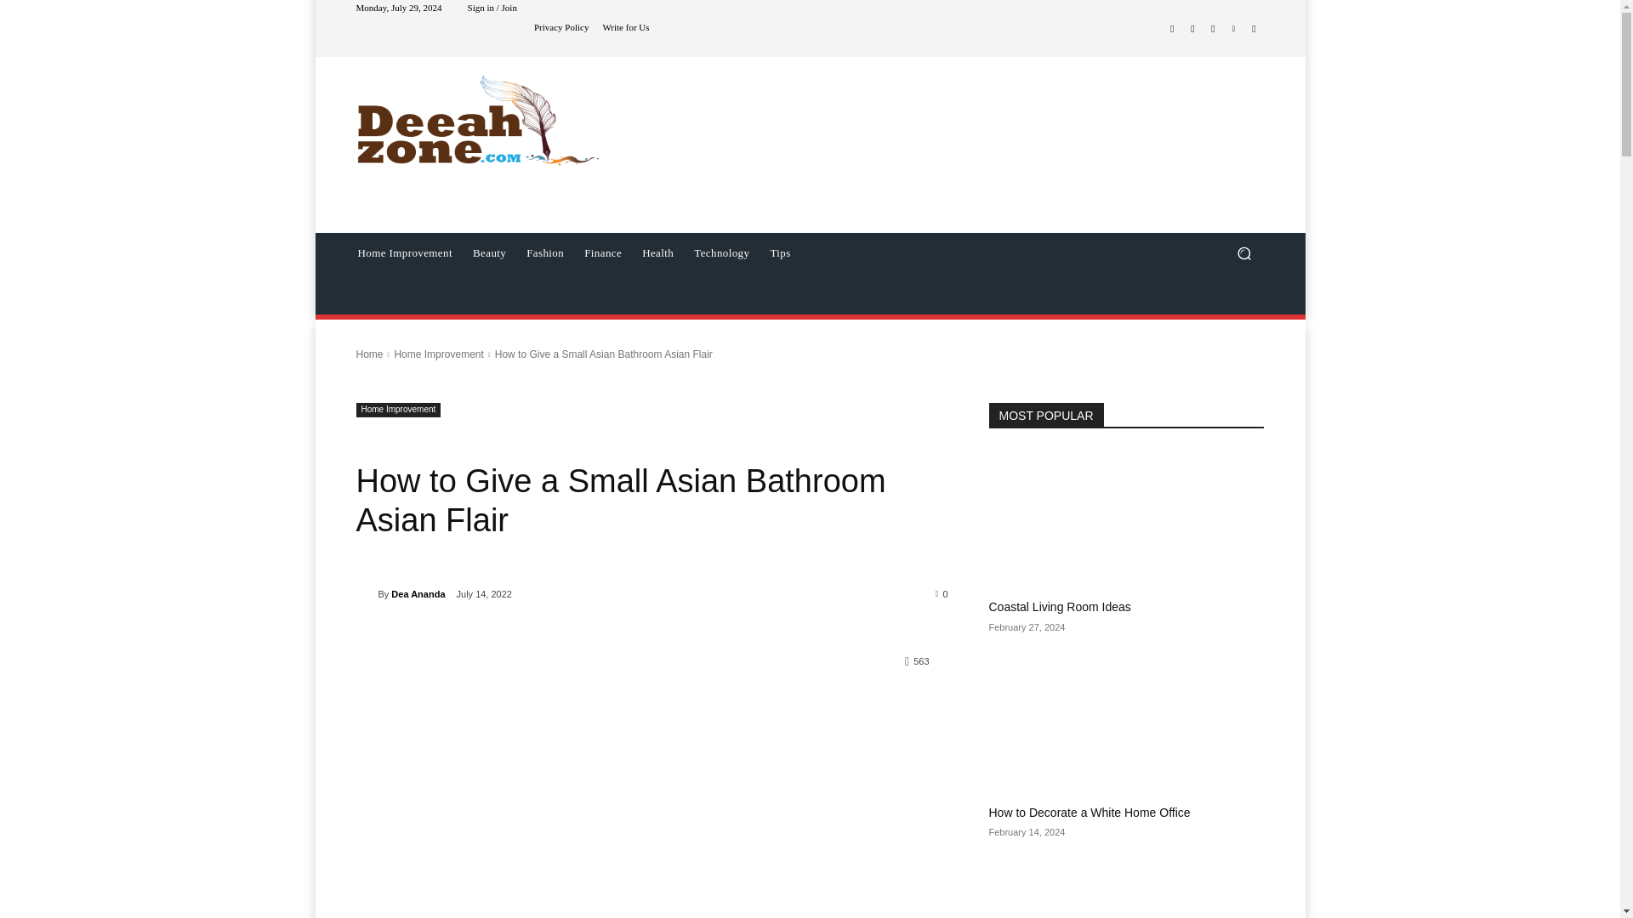 Image resolution: width=1633 pixels, height=918 pixels. I want to click on Instagram, so click(1192, 29).